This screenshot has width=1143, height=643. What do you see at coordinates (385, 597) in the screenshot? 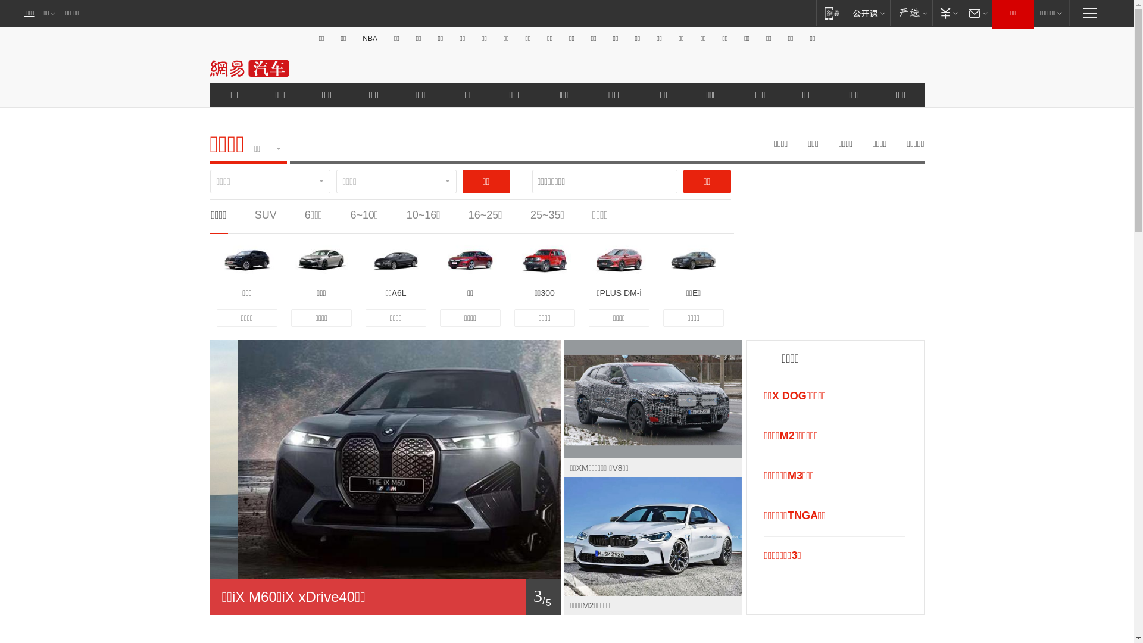
I see `1/ 5` at bounding box center [385, 597].